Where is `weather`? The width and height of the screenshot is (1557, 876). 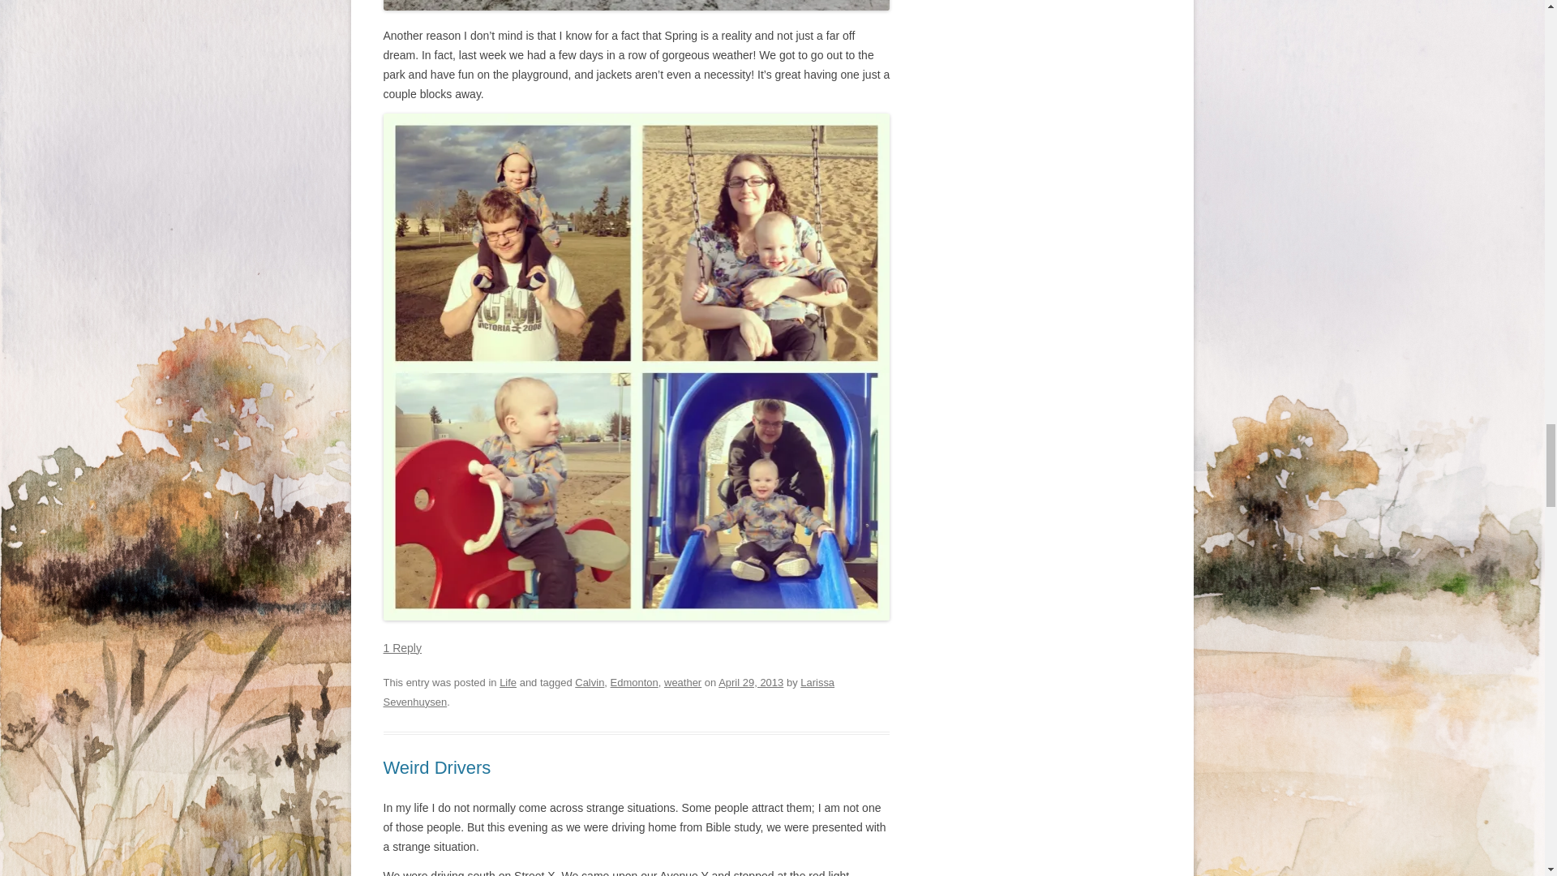
weather is located at coordinates (683, 681).